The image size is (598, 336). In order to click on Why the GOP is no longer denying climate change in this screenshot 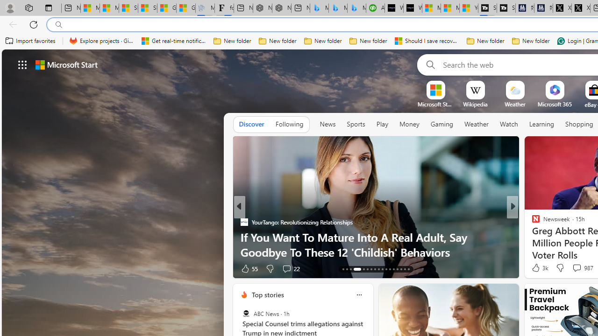, I will do `click(376, 252)`.